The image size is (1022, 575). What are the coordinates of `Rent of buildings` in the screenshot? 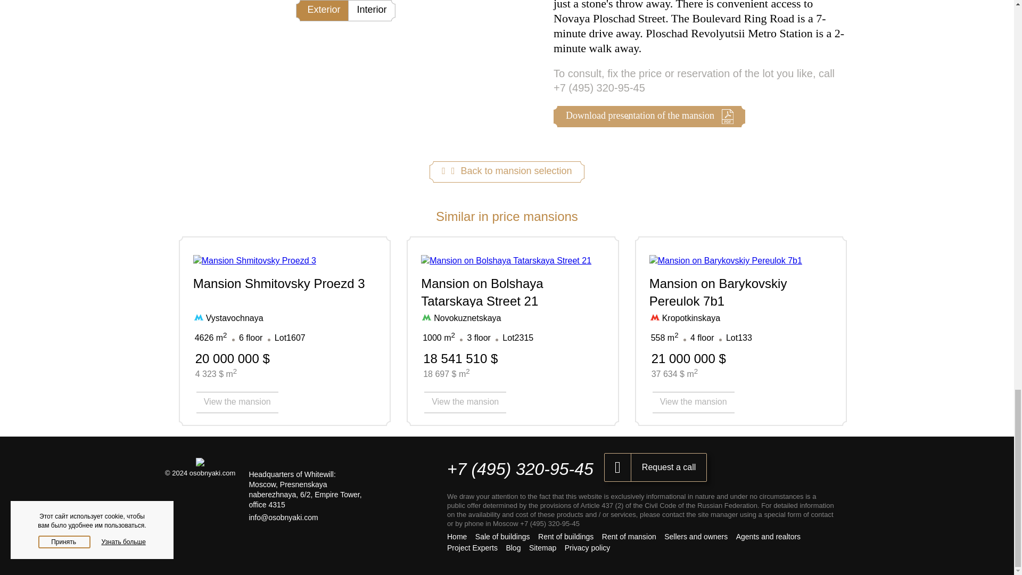 It's located at (566, 537).